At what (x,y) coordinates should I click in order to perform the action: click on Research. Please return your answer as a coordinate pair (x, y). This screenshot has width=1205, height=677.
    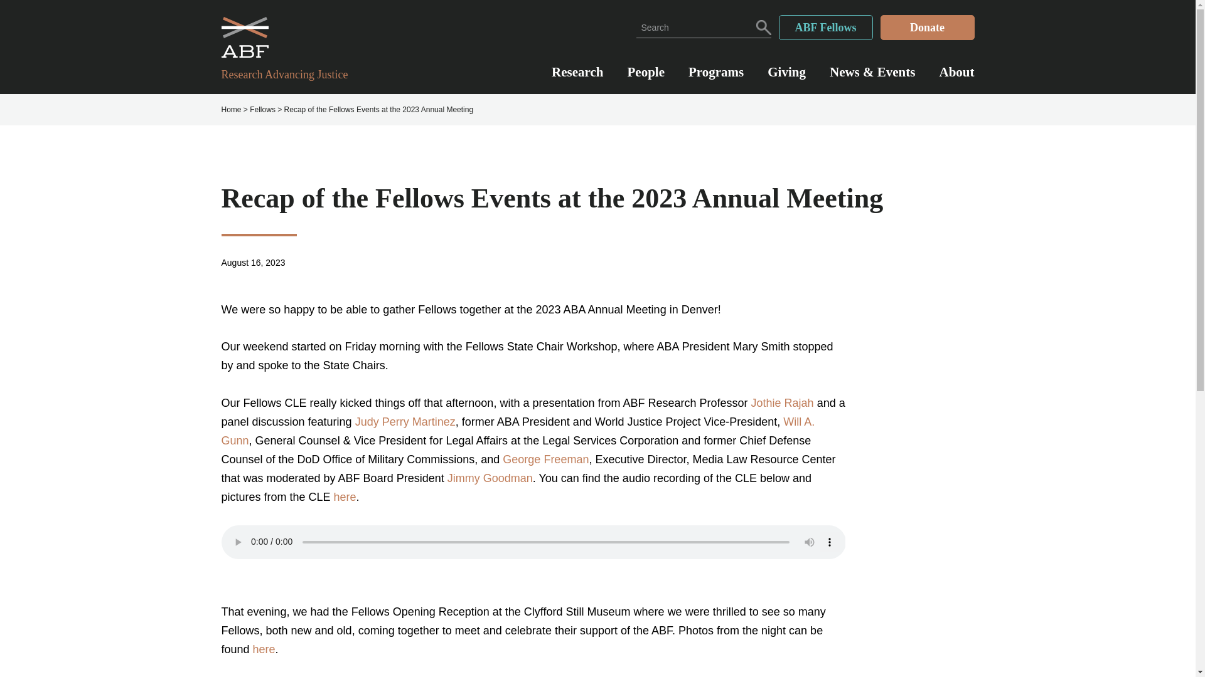
    Looking at the image, I should click on (577, 78).